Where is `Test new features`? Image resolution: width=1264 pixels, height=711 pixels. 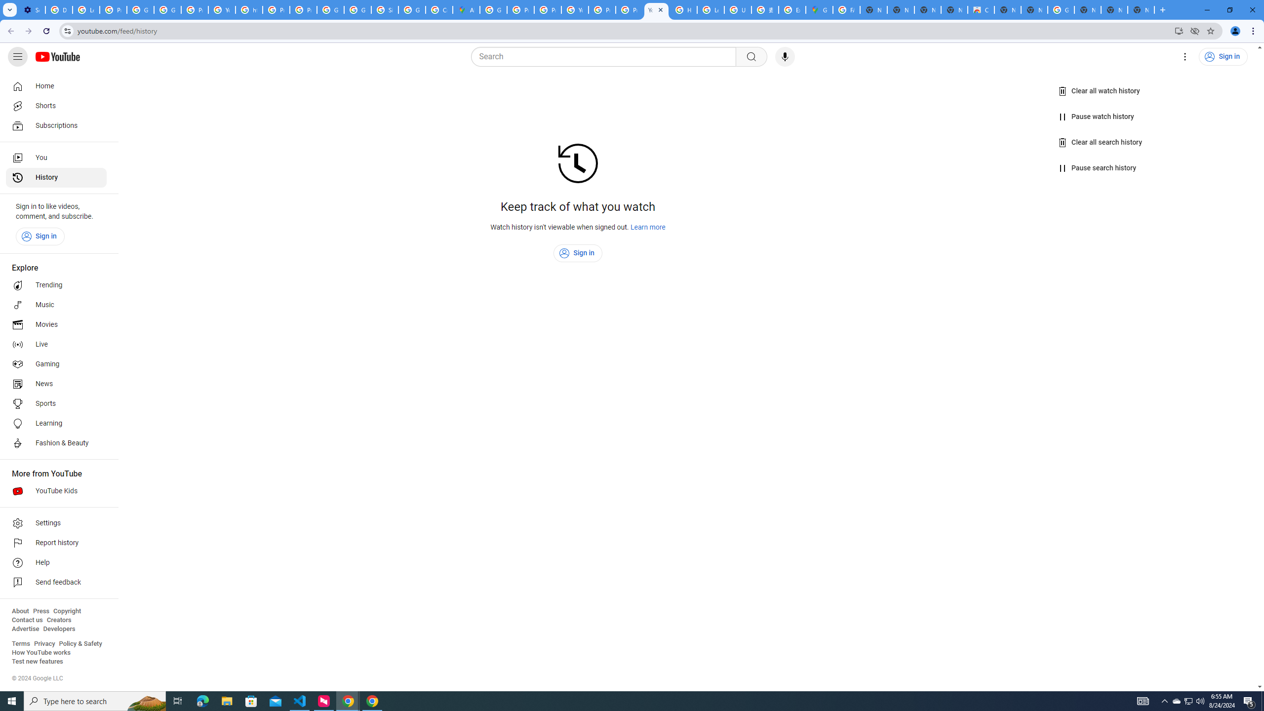
Test new features is located at coordinates (38, 662).